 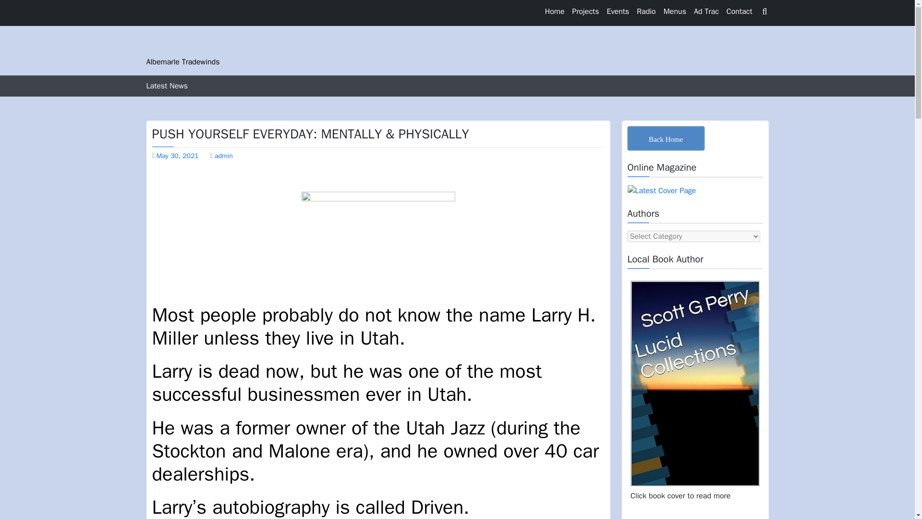 I want to click on Events, so click(x=618, y=12).